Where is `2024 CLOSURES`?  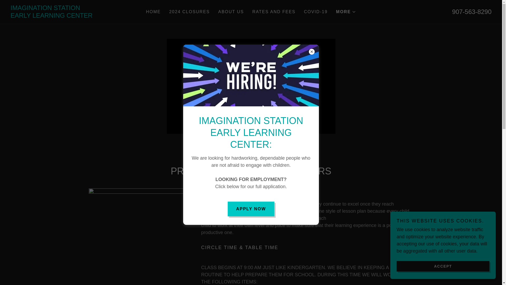 2024 CLOSURES is located at coordinates (316, 12).